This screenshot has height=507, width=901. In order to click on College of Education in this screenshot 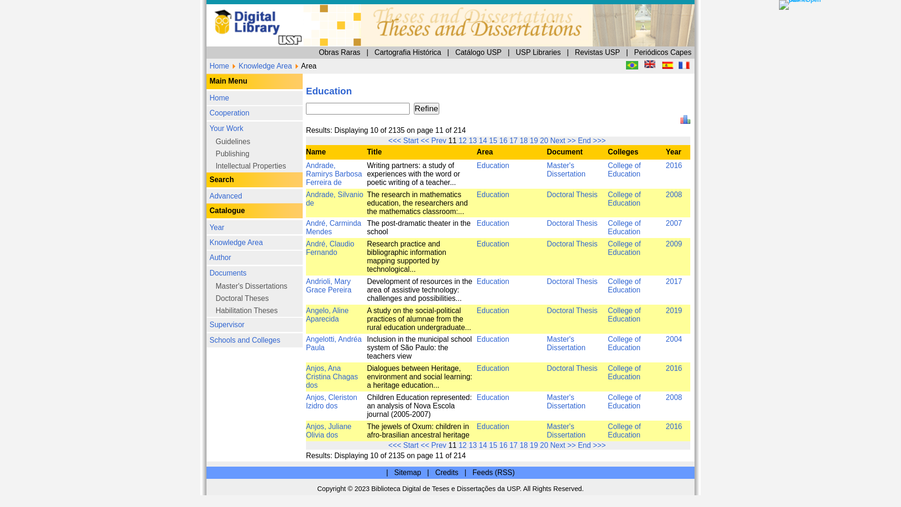, I will do `click(480, 131)`.